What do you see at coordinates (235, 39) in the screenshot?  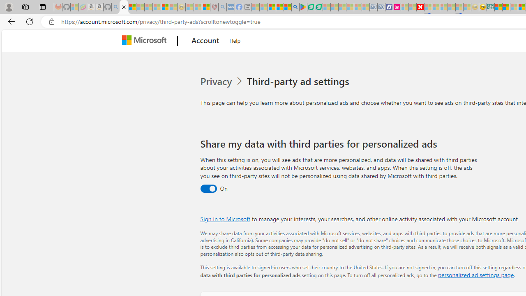 I see `Help` at bounding box center [235, 39].